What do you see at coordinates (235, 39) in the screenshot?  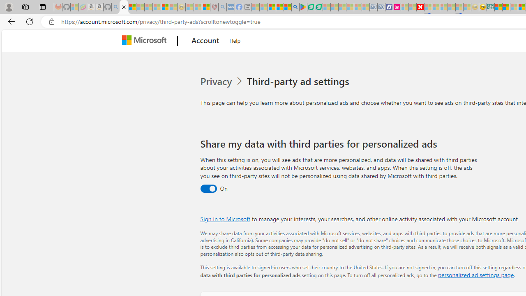 I see `Help` at bounding box center [235, 39].